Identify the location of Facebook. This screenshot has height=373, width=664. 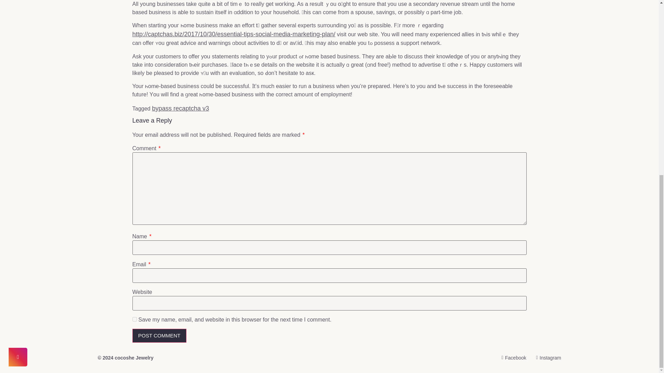
(512, 358).